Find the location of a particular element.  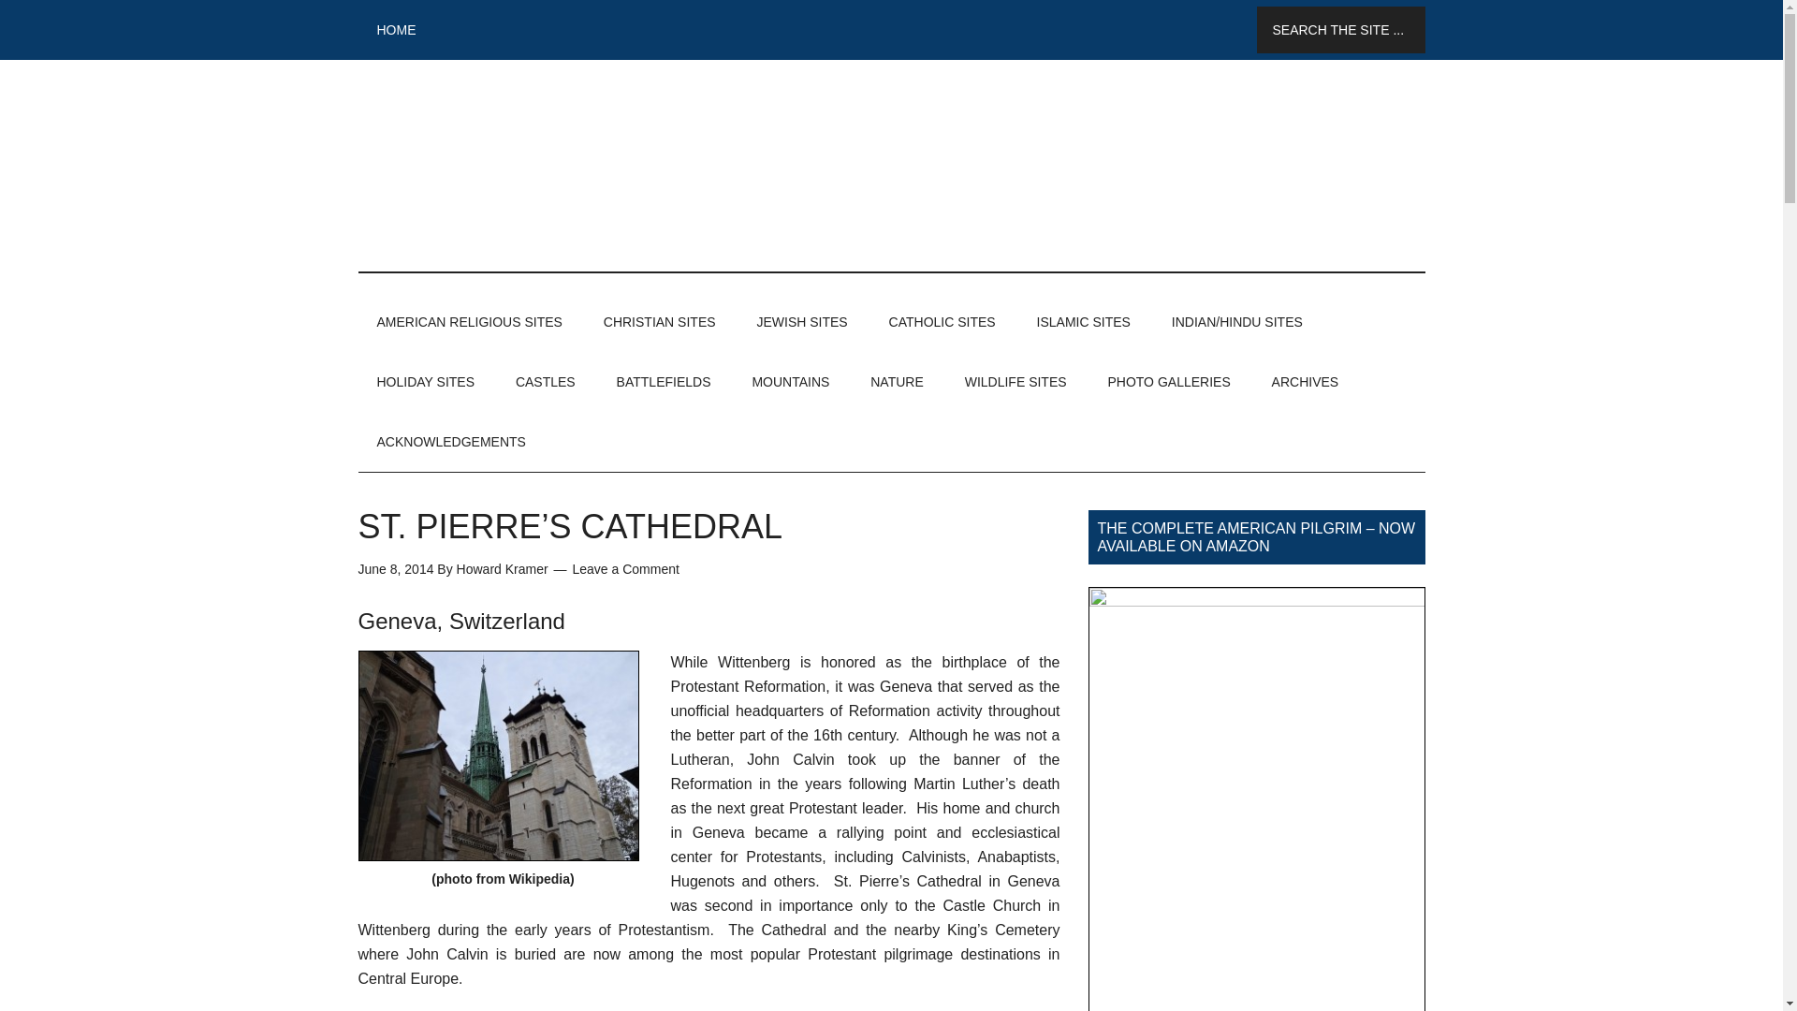

ACKNOWLEDGEMENTS is located at coordinates (451, 442).